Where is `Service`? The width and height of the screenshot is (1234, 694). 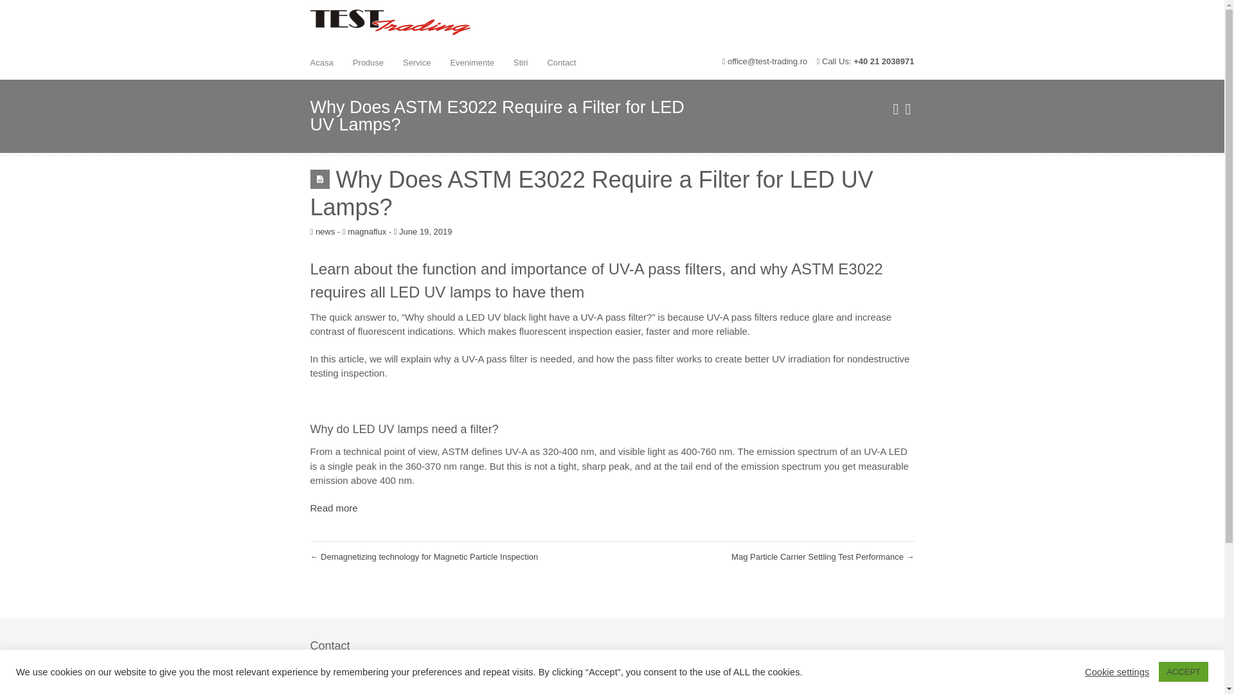
Service is located at coordinates (416, 62).